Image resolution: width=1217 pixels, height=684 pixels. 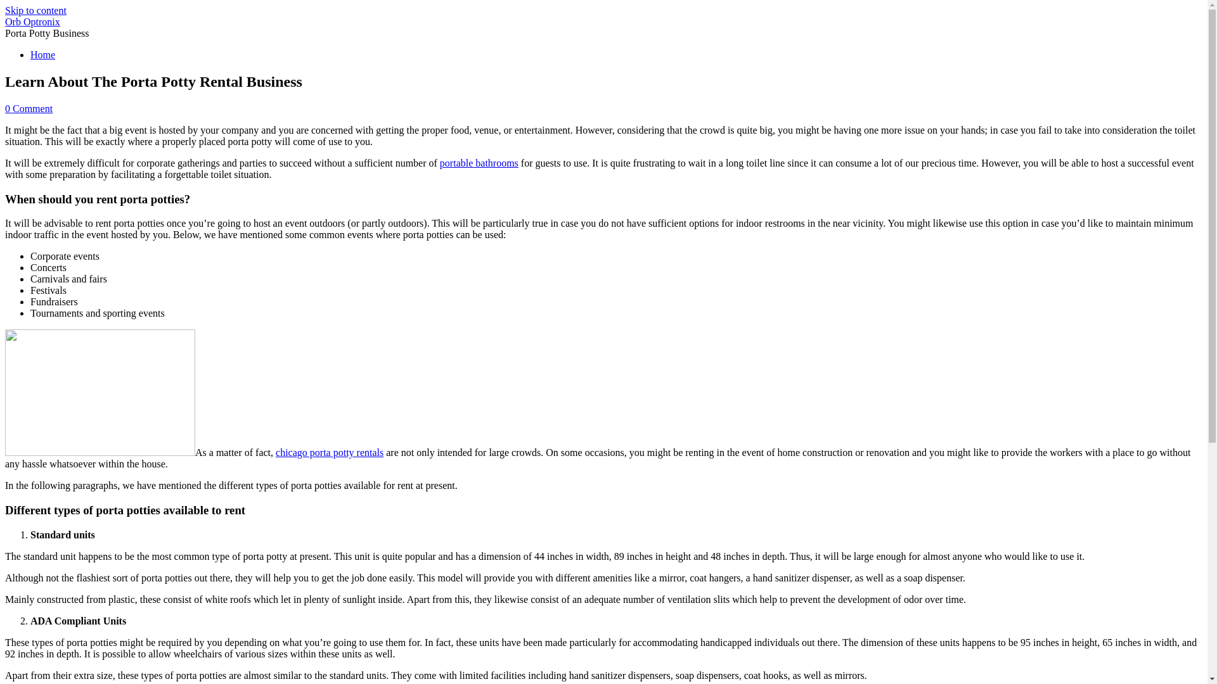 What do you see at coordinates (330, 452) in the screenshot?
I see `chicago porta potty rentals` at bounding box center [330, 452].